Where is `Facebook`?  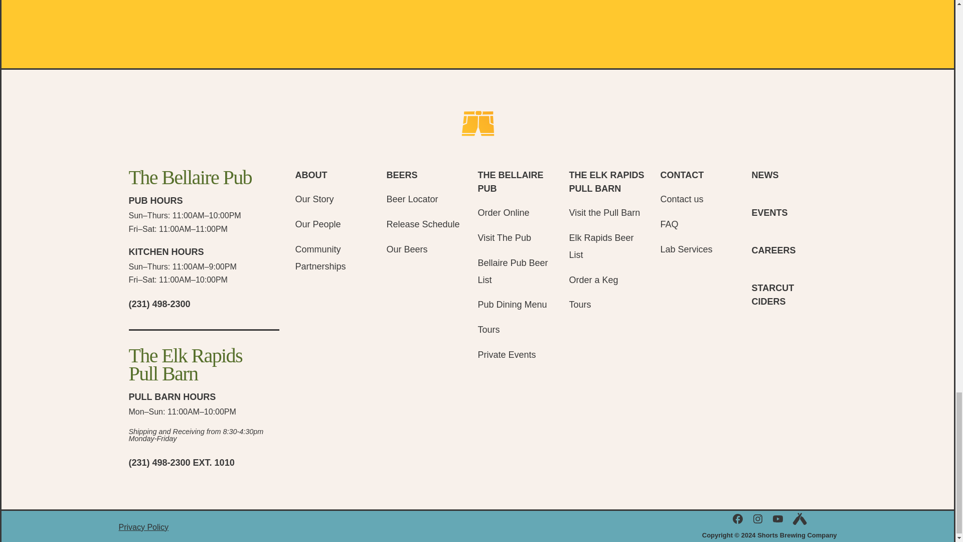
Facebook is located at coordinates (737, 519).